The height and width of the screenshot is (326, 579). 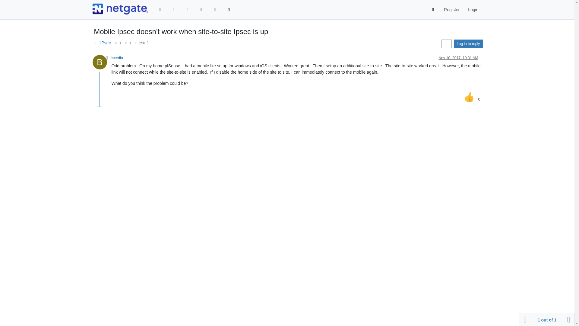 I want to click on Tags, so click(x=188, y=10).